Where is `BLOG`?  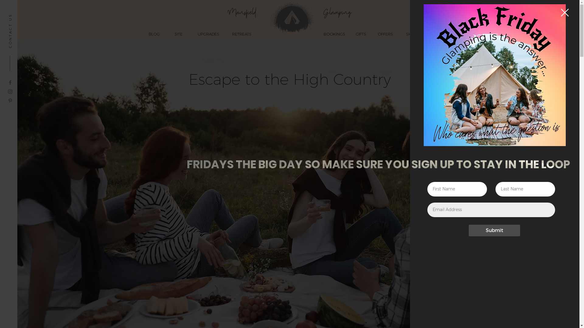
BLOG is located at coordinates (154, 34).